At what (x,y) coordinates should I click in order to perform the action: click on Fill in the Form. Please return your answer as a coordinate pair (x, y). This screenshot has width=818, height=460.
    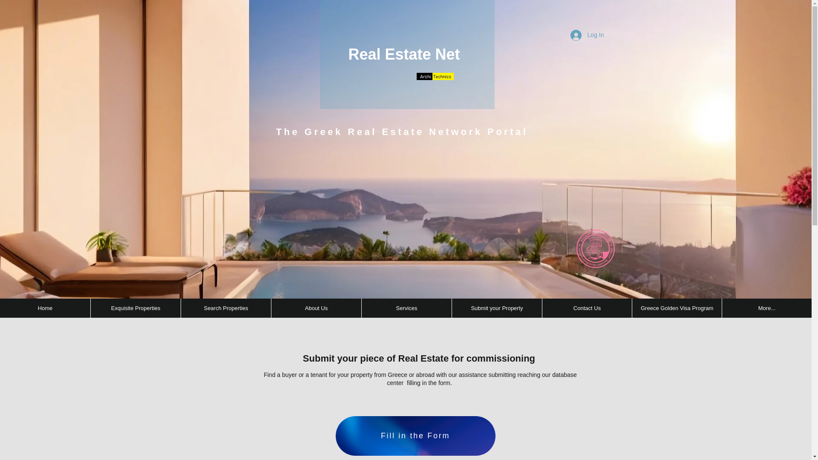
    Looking at the image, I should click on (415, 436).